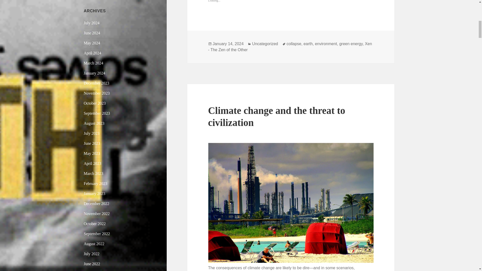  Describe the element at coordinates (92, 264) in the screenshot. I see `June 2022` at that location.